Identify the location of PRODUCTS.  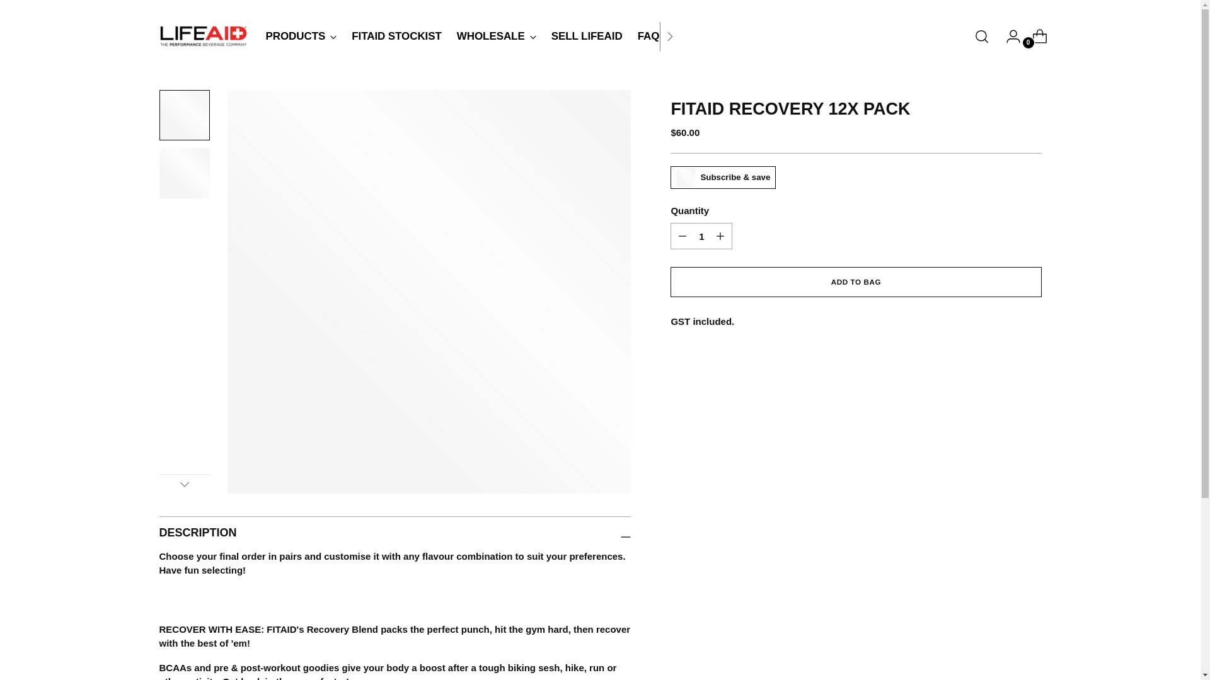
(301, 36).